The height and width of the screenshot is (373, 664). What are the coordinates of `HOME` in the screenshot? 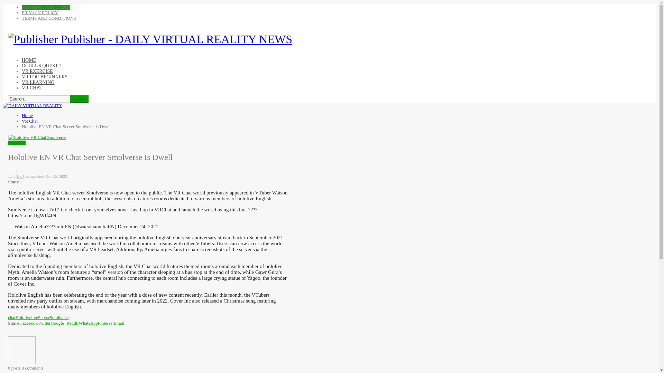 It's located at (29, 60).